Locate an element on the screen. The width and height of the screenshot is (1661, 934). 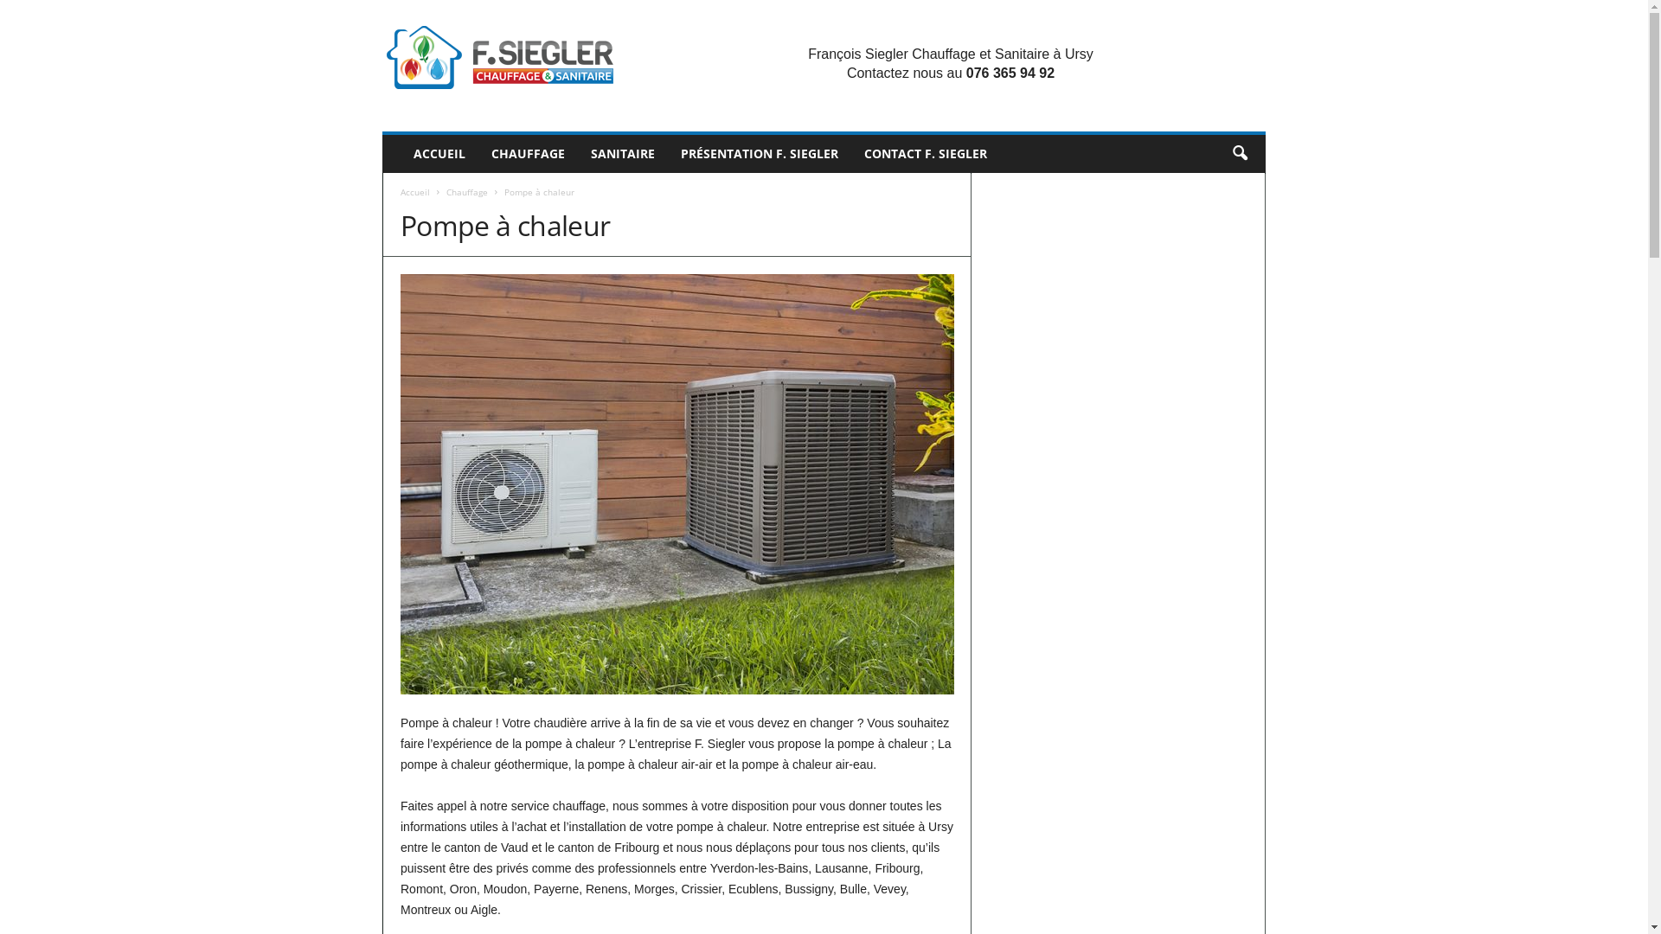
Chauffage is located at coordinates (467, 192).